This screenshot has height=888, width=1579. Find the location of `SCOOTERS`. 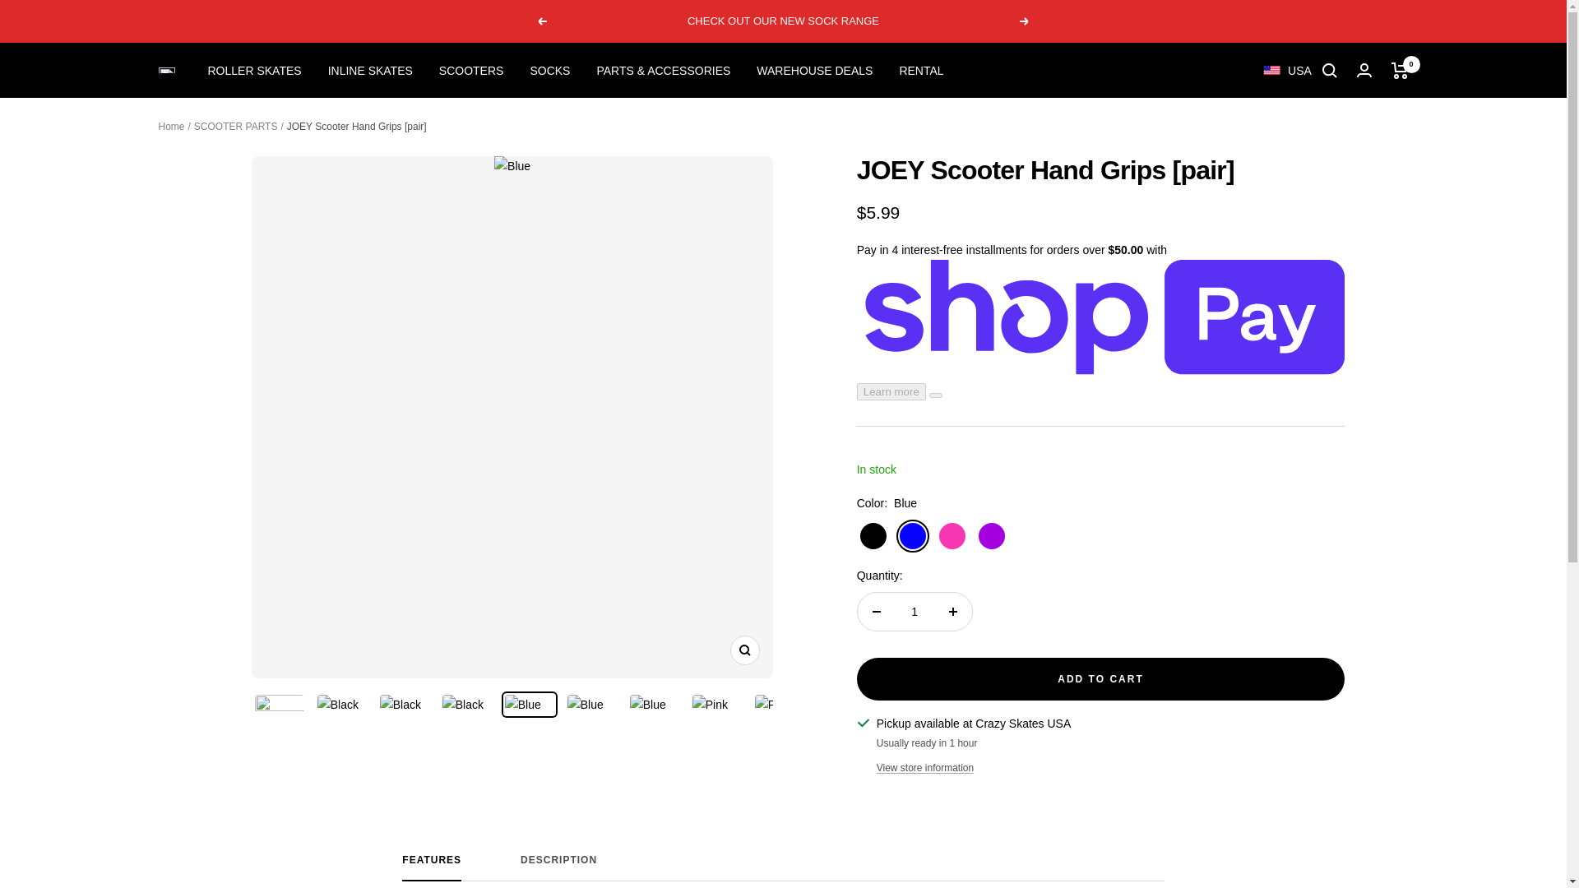

SCOOTERS is located at coordinates (470, 71).